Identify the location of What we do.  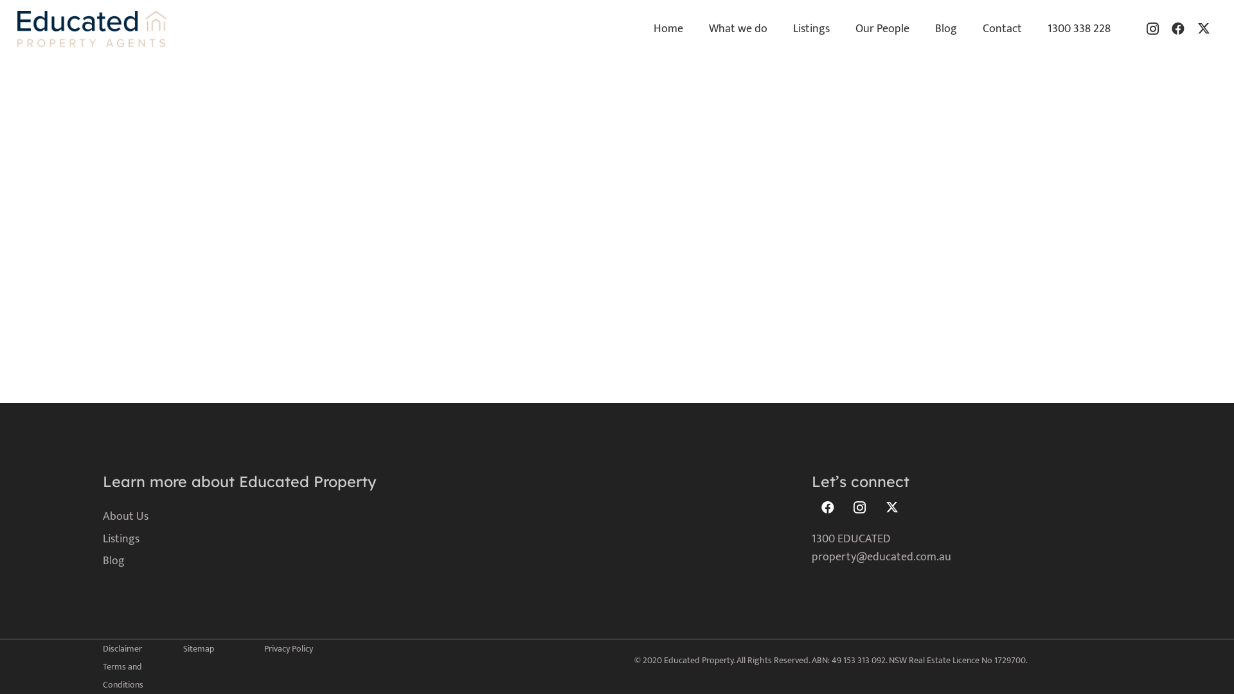
(738, 29).